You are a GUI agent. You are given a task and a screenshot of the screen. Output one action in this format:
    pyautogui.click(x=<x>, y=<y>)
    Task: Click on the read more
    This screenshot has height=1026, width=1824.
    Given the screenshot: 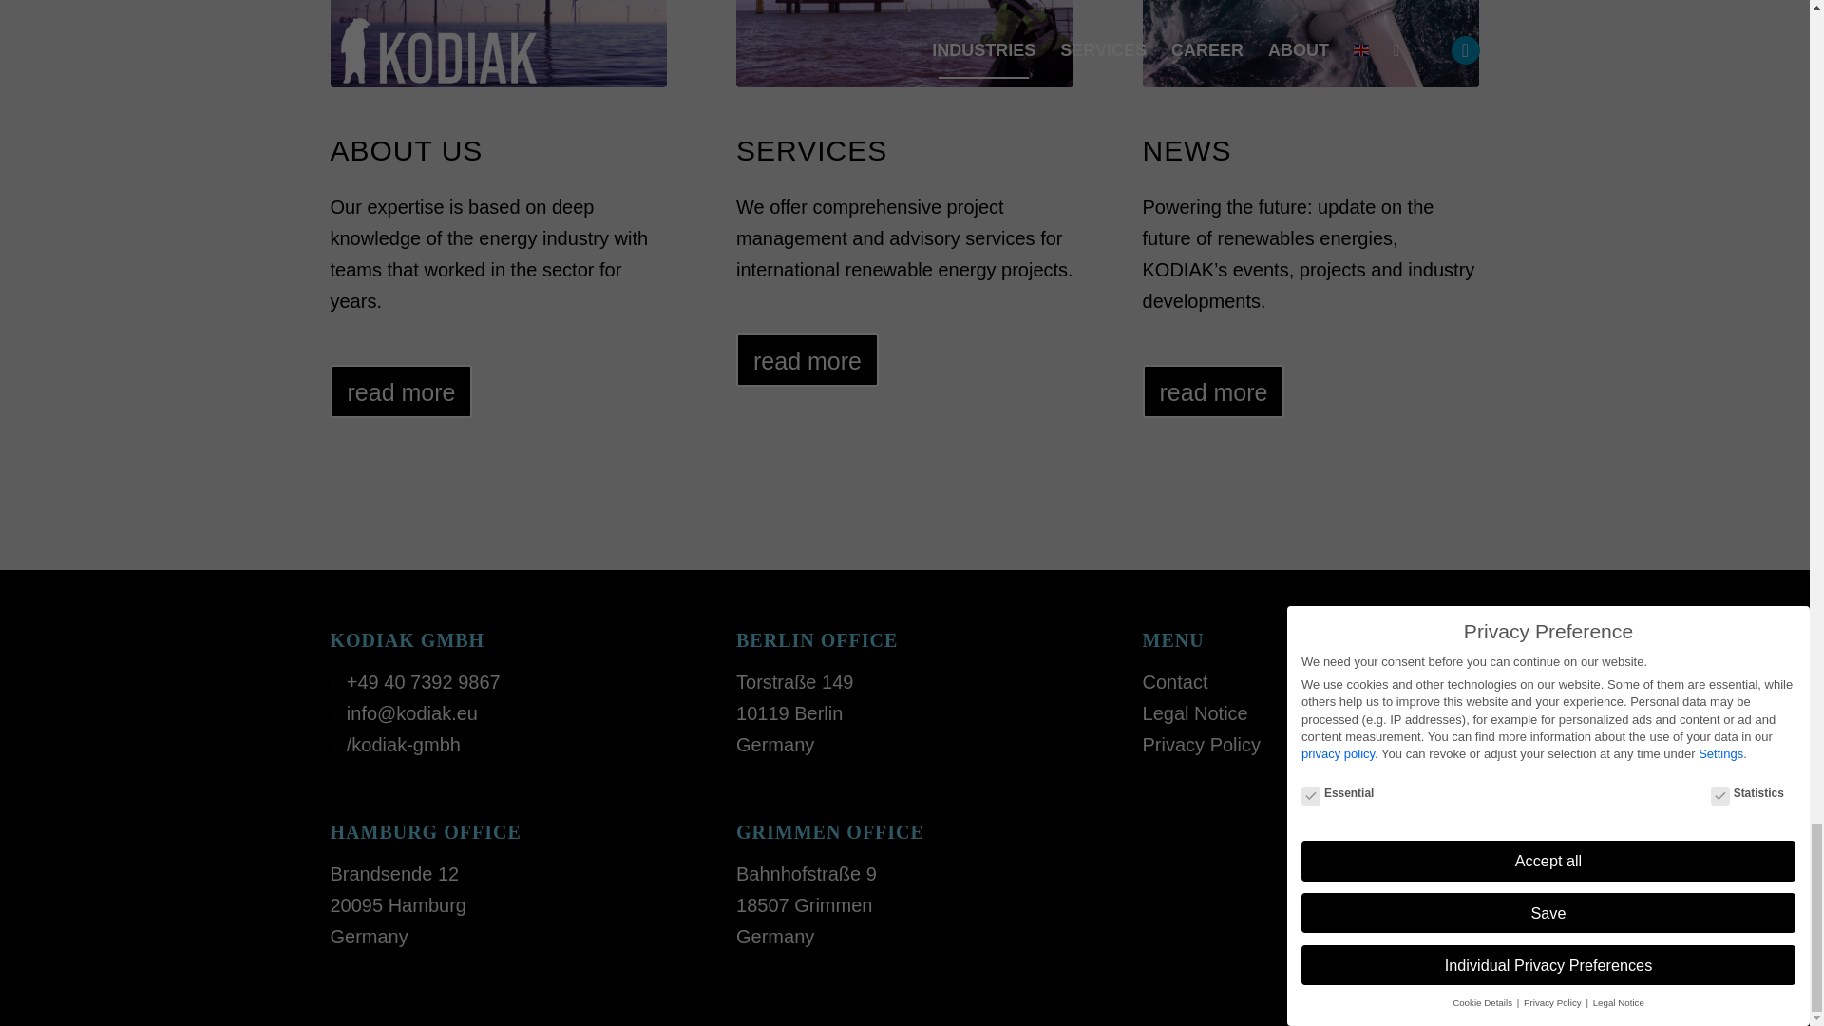 What is the action you would take?
    pyautogui.click(x=807, y=360)
    